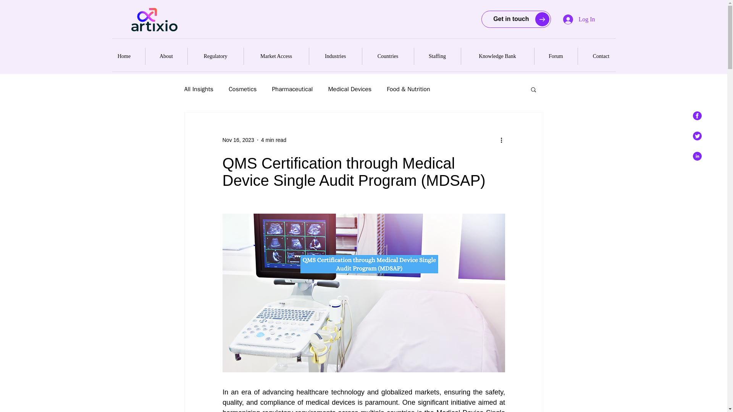  Describe the element at coordinates (273, 139) in the screenshot. I see `4 min read` at that location.